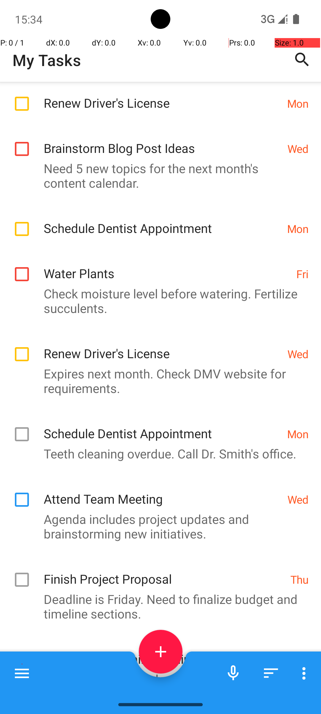  Describe the element at coordinates (164, 572) in the screenshot. I see `Finish Project Proposal` at that location.